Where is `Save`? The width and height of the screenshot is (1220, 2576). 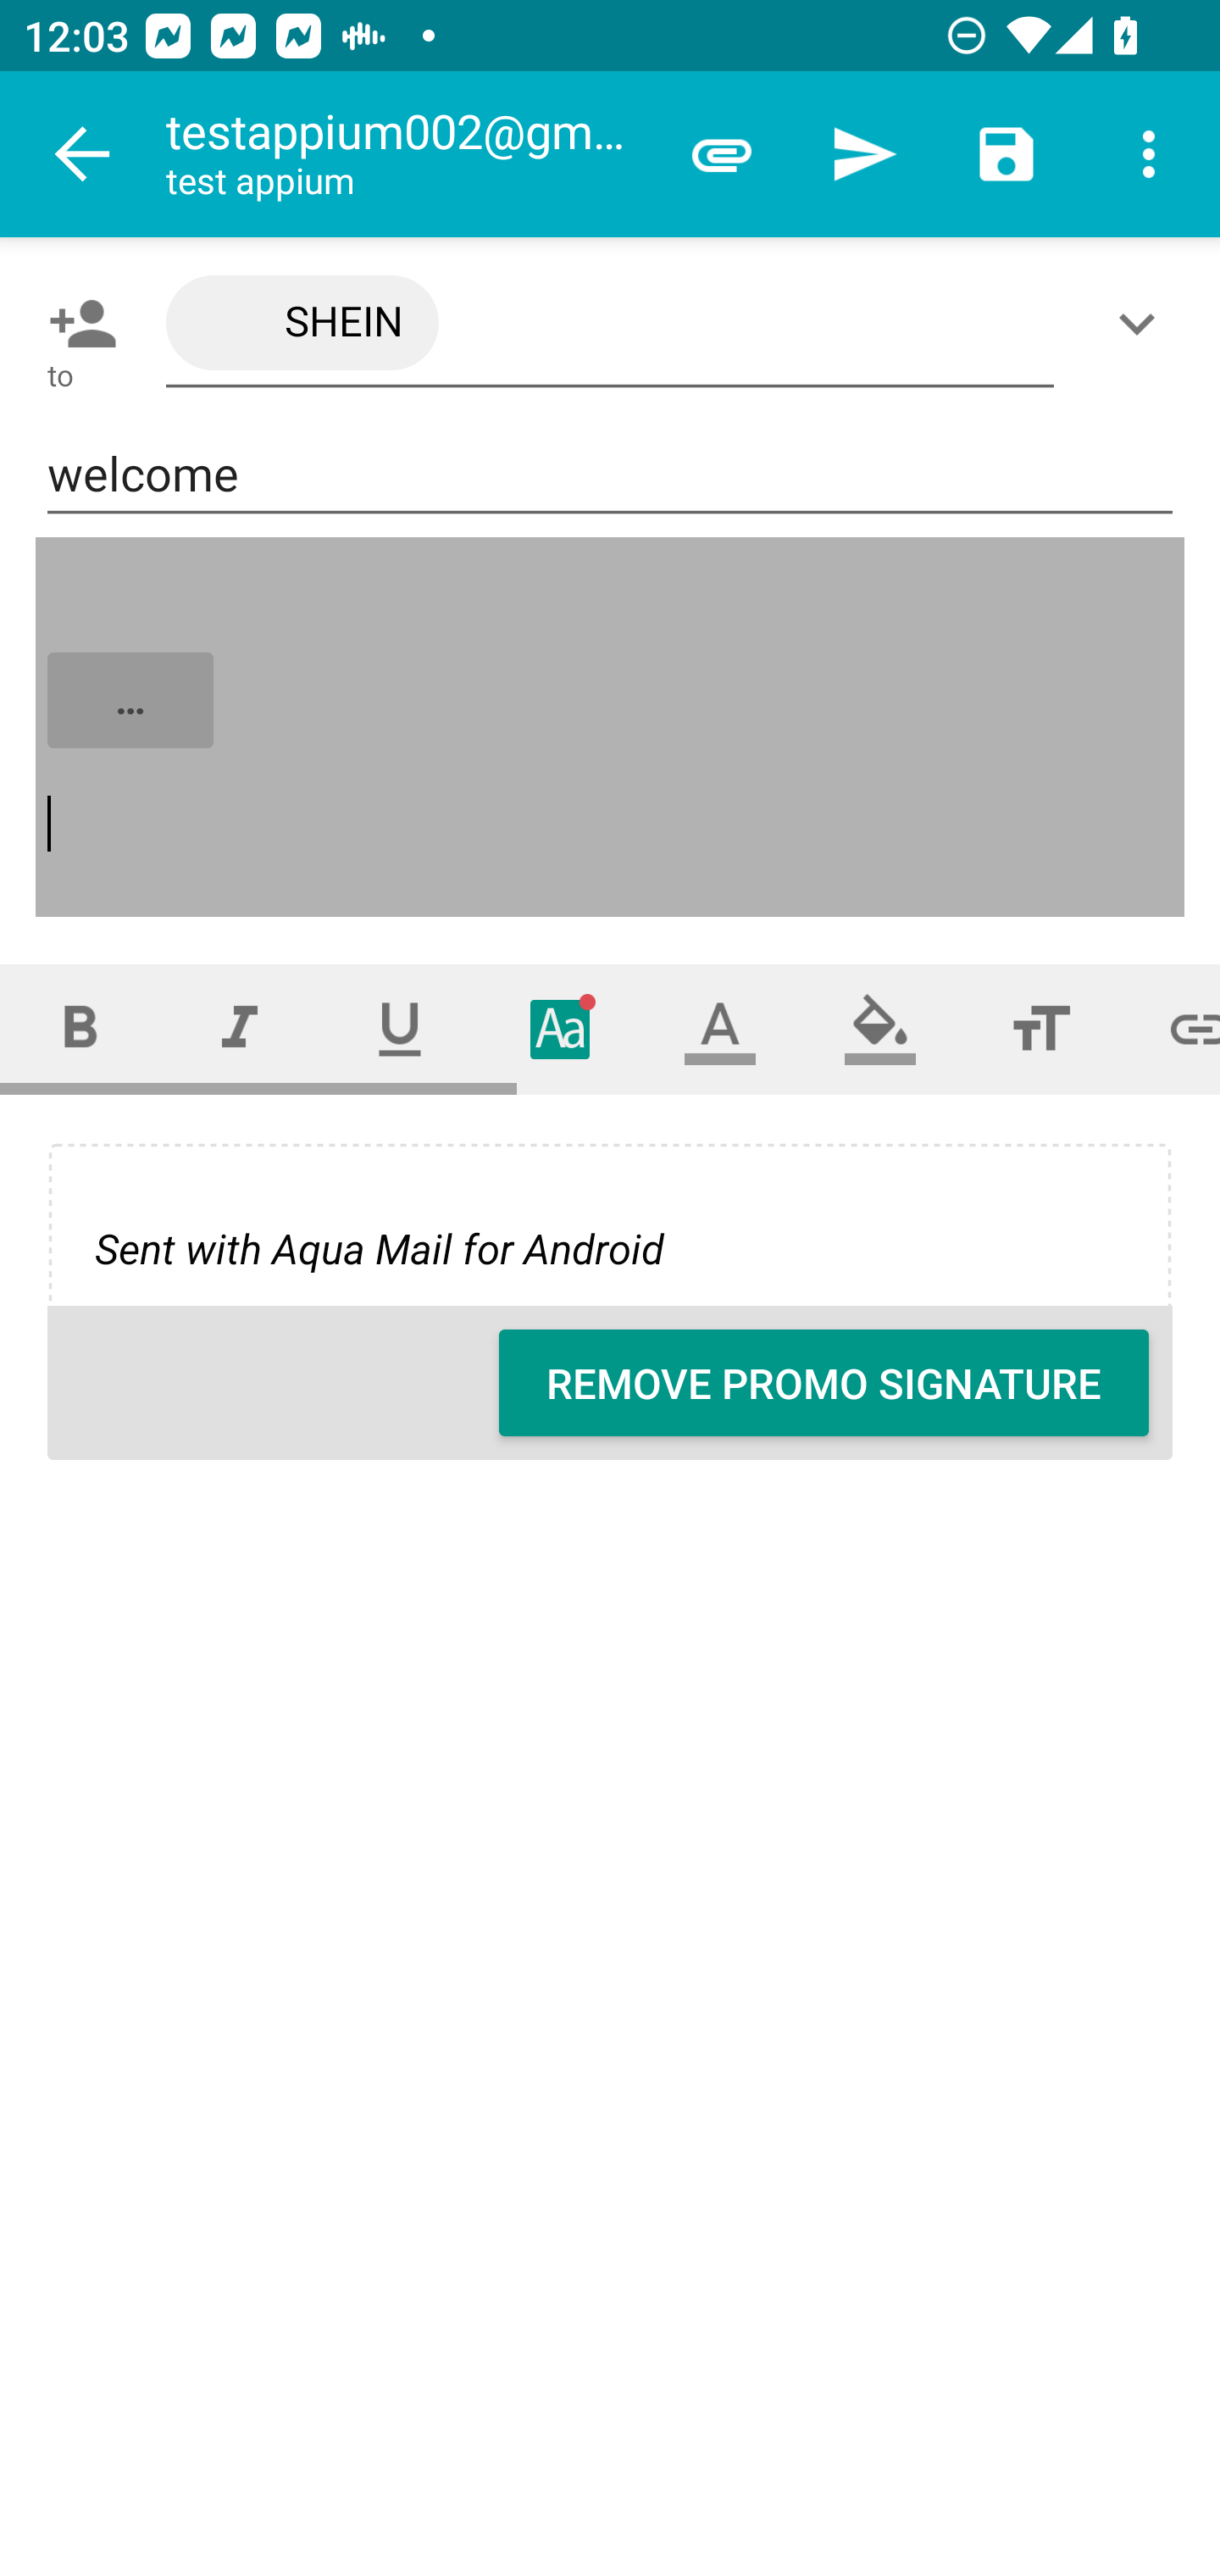
Save is located at coordinates (1006, 154).